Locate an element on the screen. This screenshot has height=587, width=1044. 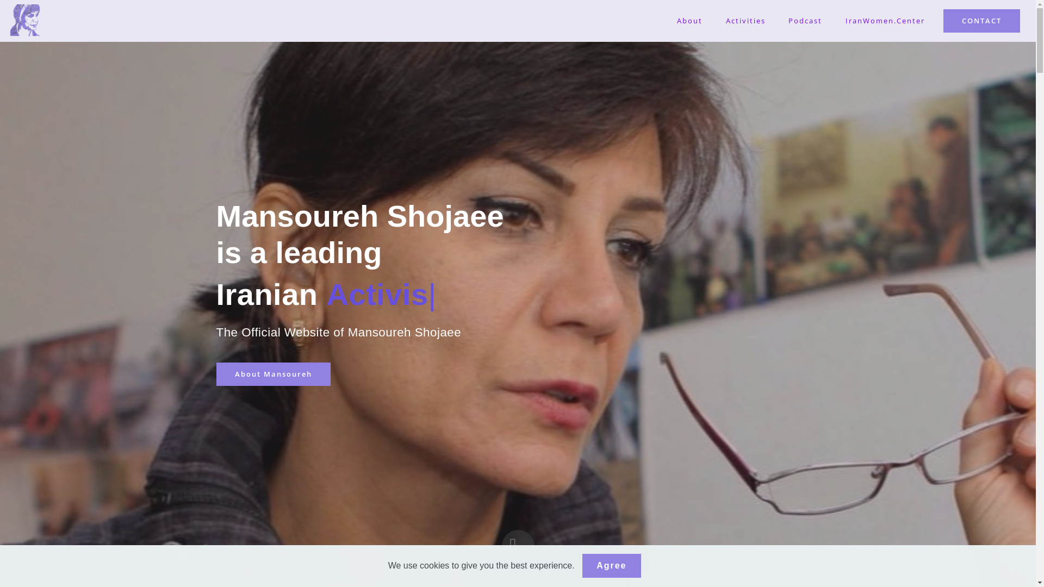
About is located at coordinates (690, 21).